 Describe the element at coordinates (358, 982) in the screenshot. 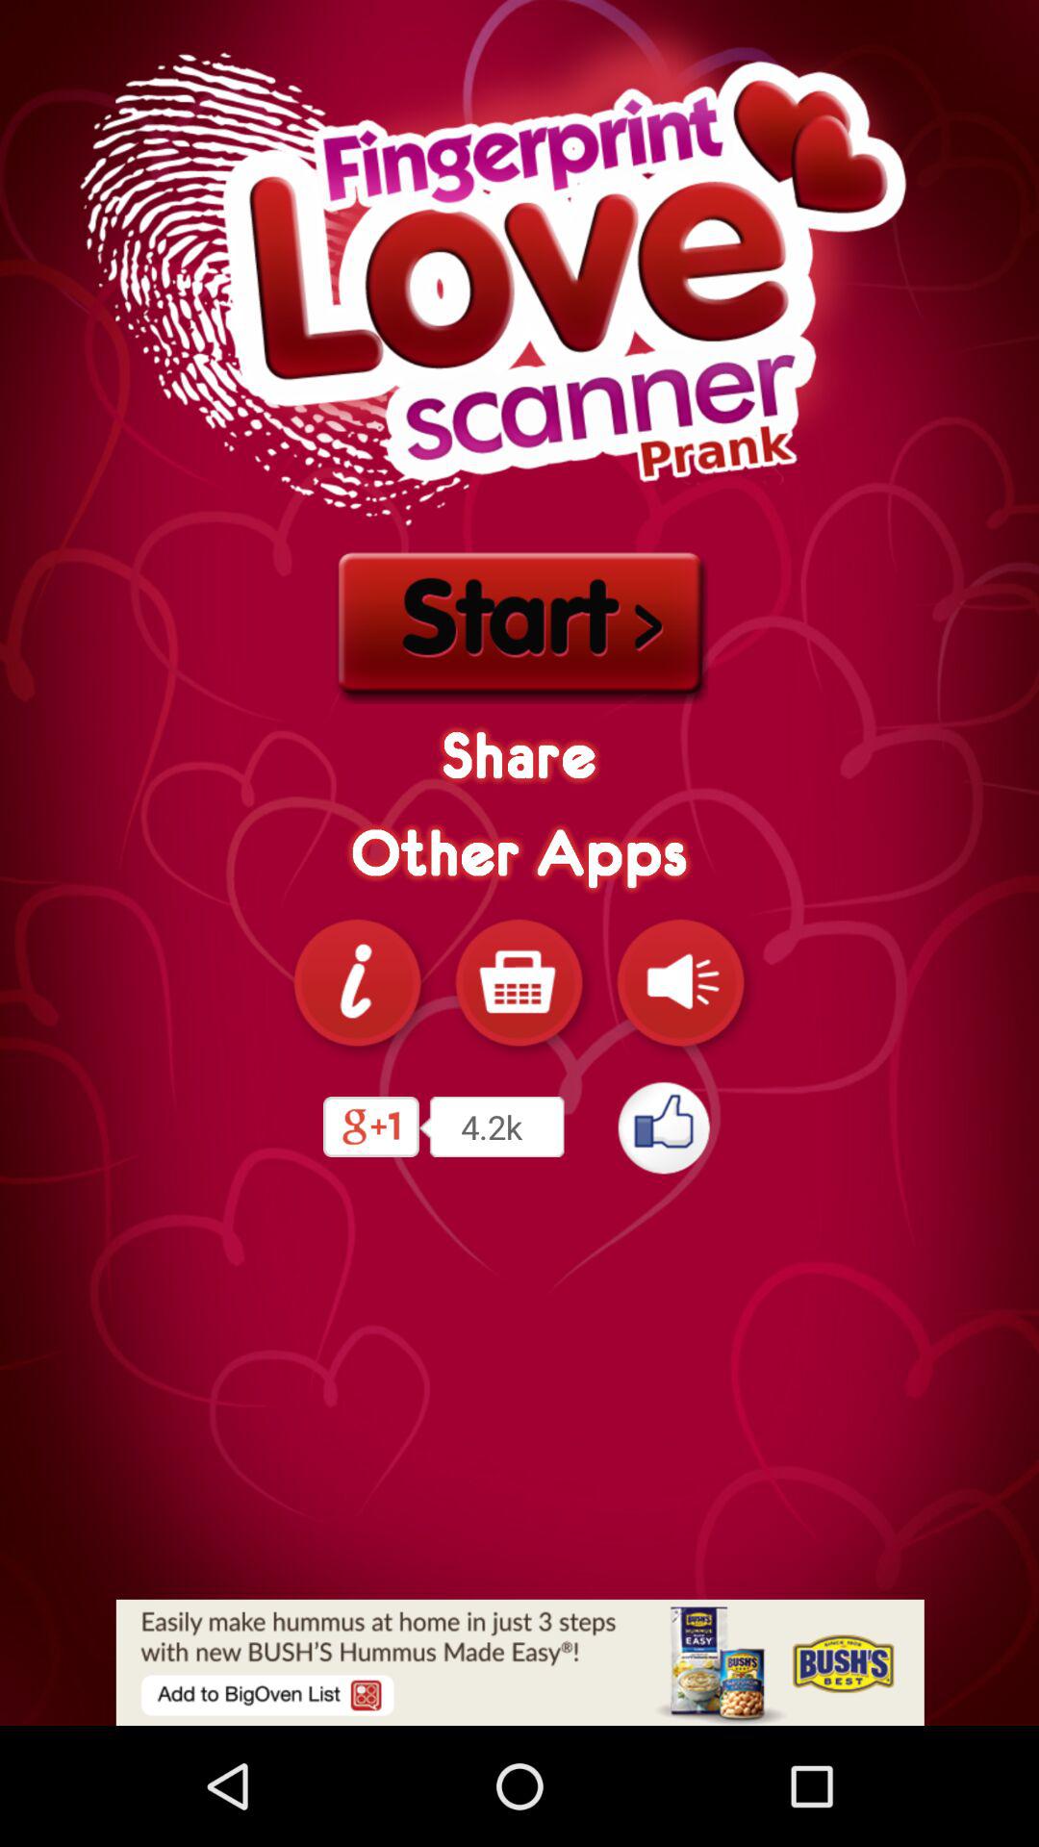

I see `view more information` at that location.